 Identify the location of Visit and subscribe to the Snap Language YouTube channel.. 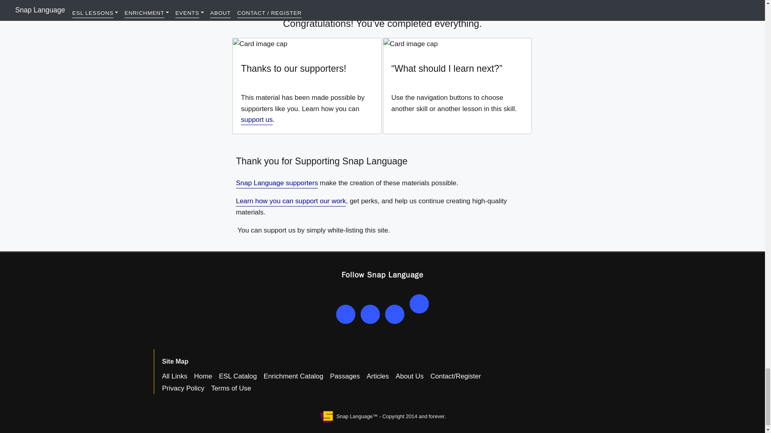
(346, 314).